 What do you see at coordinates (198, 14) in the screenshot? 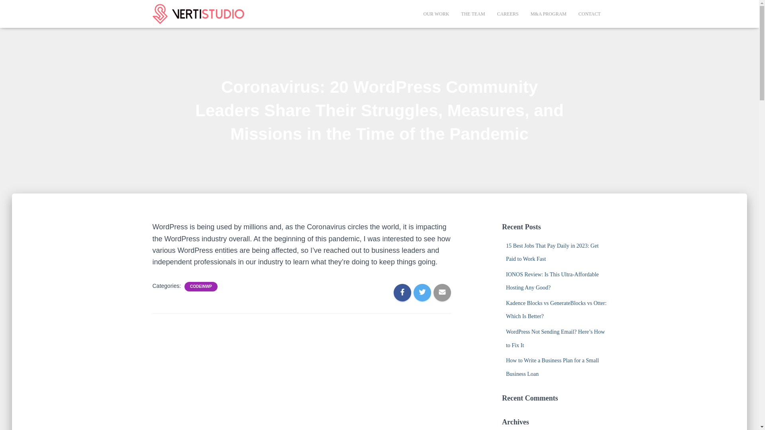
I see `VertiStudio` at bounding box center [198, 14].